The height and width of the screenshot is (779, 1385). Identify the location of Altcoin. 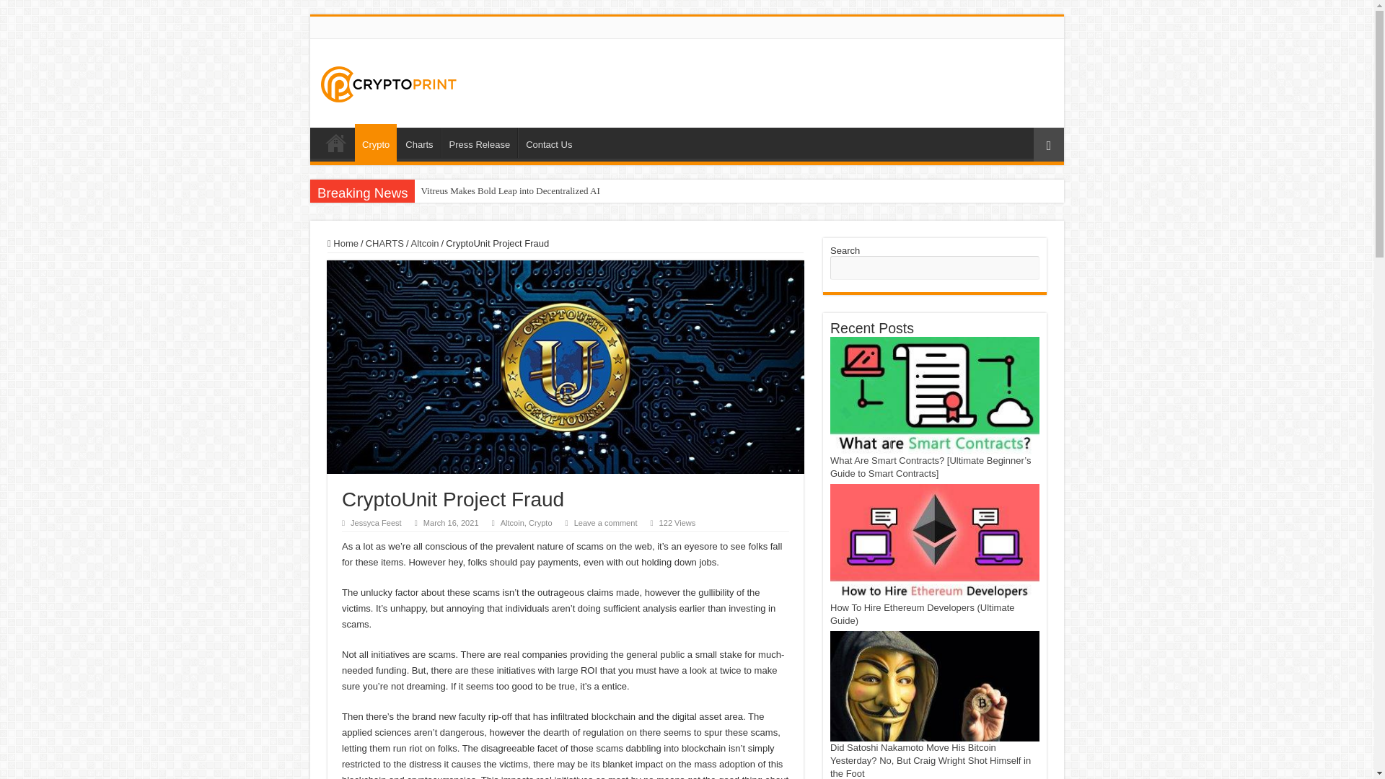
(512, 523).